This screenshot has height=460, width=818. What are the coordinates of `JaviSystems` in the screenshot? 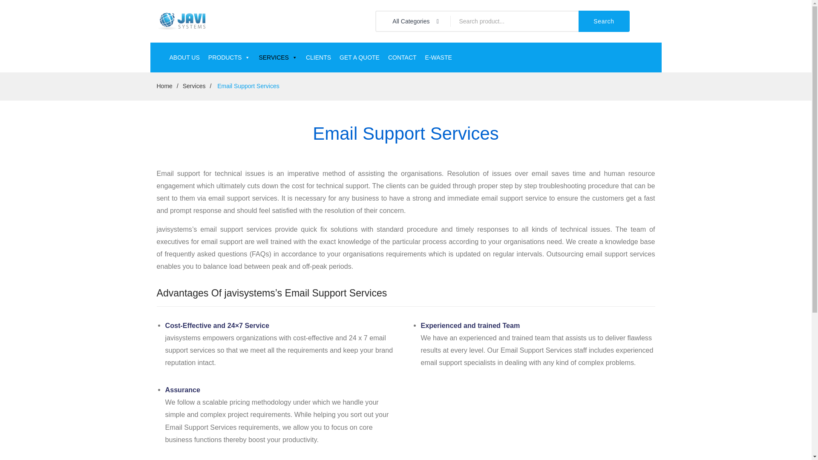 It's located at (181, 21).